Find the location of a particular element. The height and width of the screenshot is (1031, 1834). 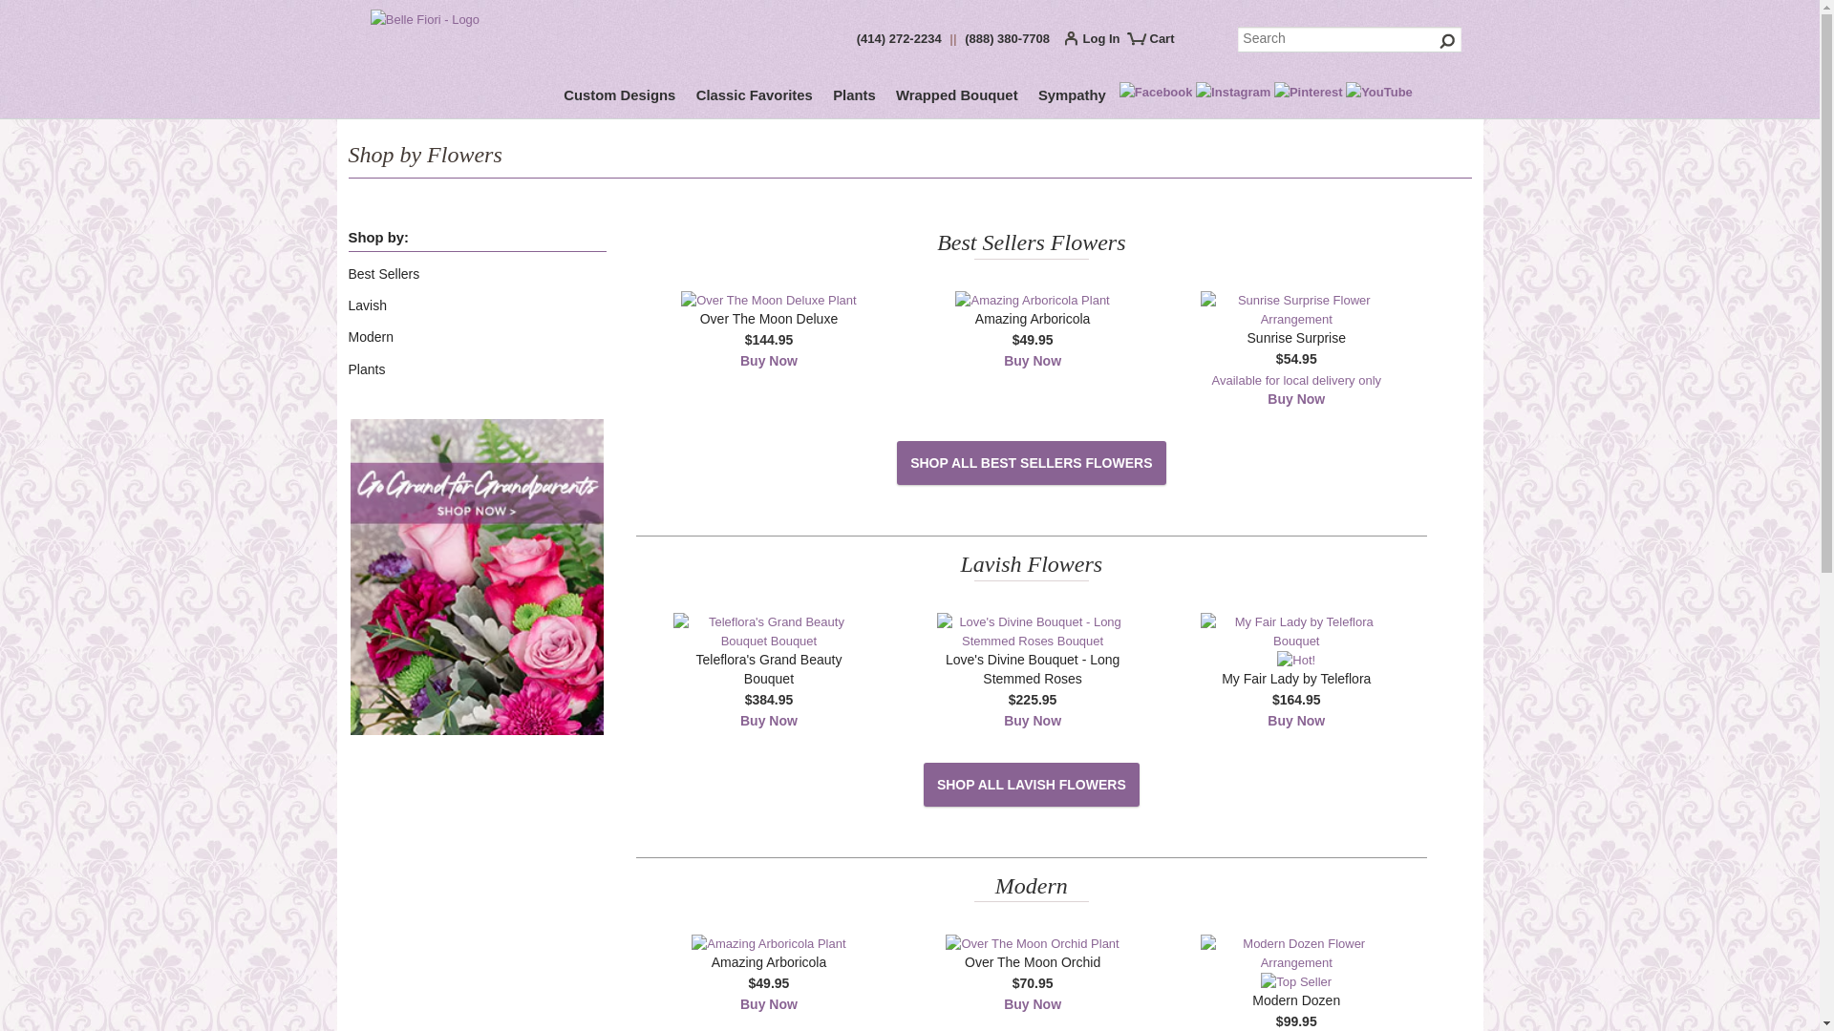

Classic Favorites is located at coordinates (755, 98).